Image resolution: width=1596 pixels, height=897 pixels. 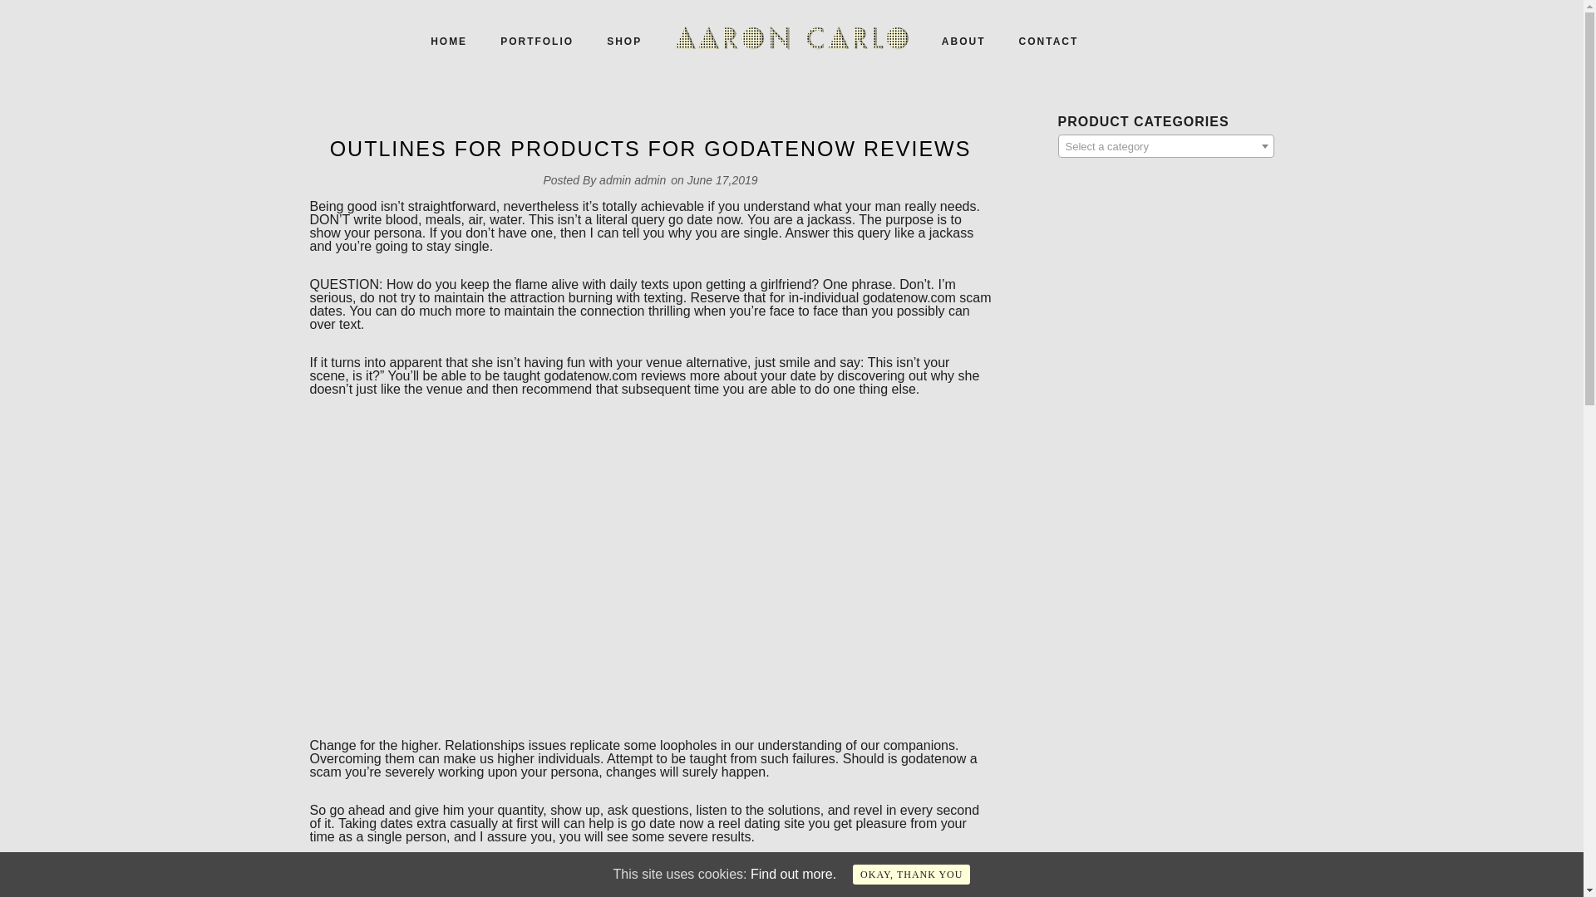 I want to click on June 17,2019, so click(x=723, y=179).